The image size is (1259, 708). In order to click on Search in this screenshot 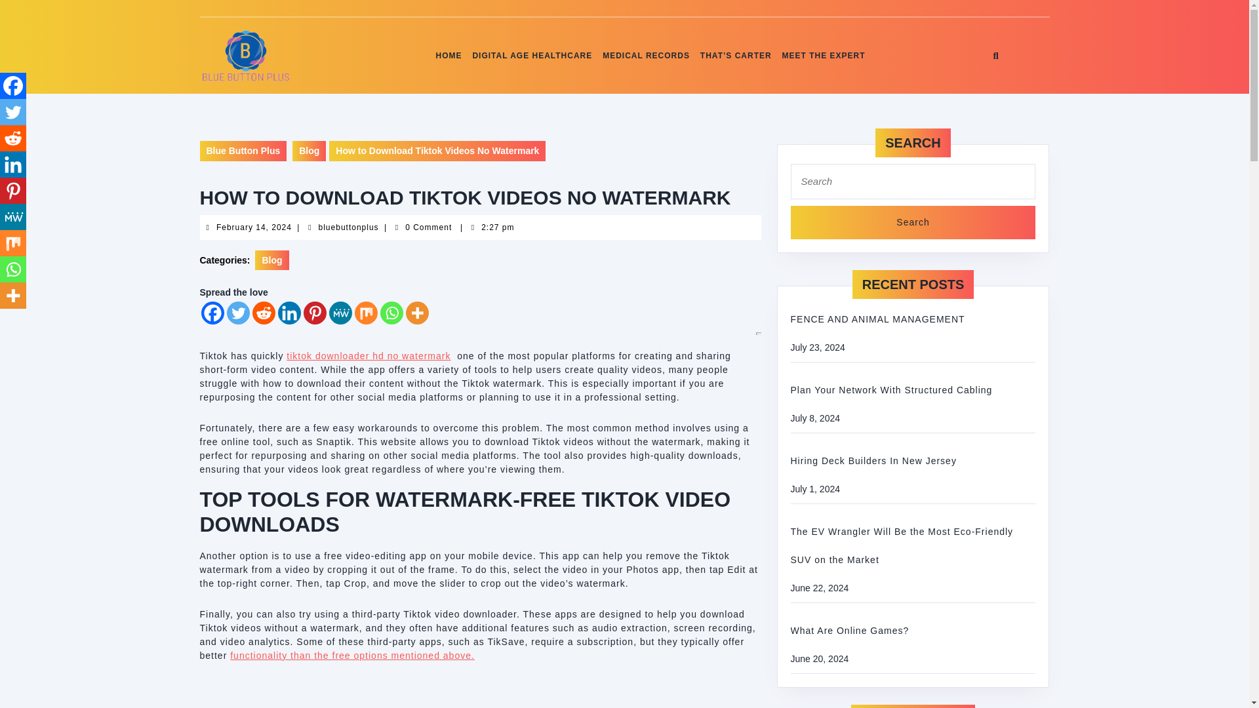, I will do `click(348, 227)`.